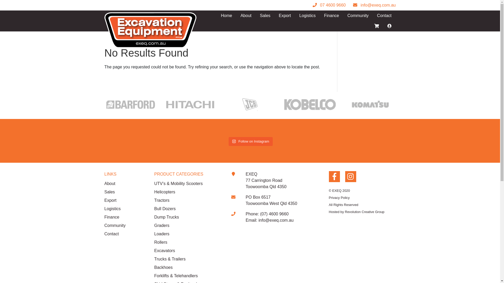 Image resolution: width=504 pixels, height=283 pixels. I want to click on Community, so click(358, 16).